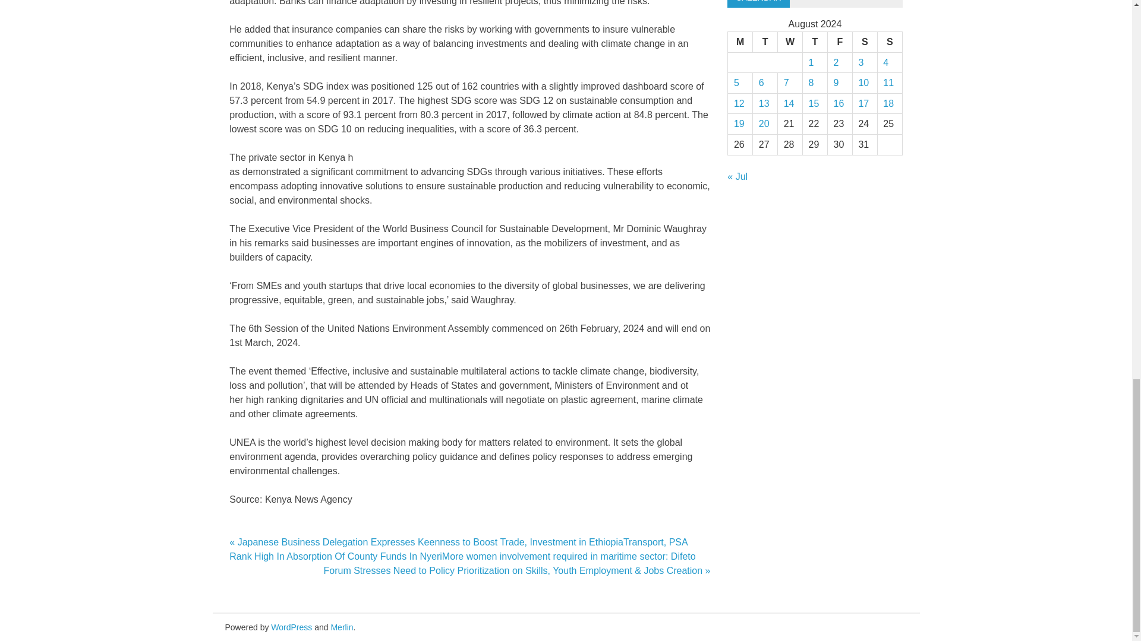  I want to click on Friday, so click(840, 42).